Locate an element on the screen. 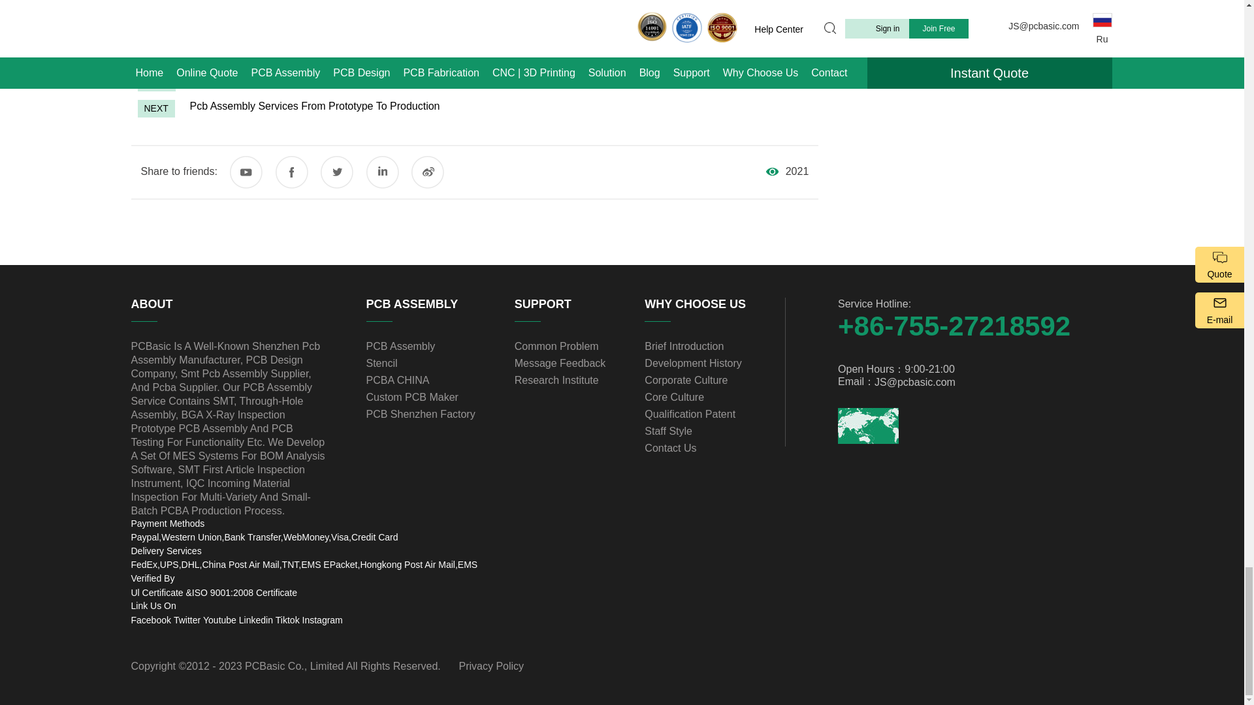 The height and width of the screenshot is (705, 1254). Follow us on tiktok is located at coordinates (287, 619).